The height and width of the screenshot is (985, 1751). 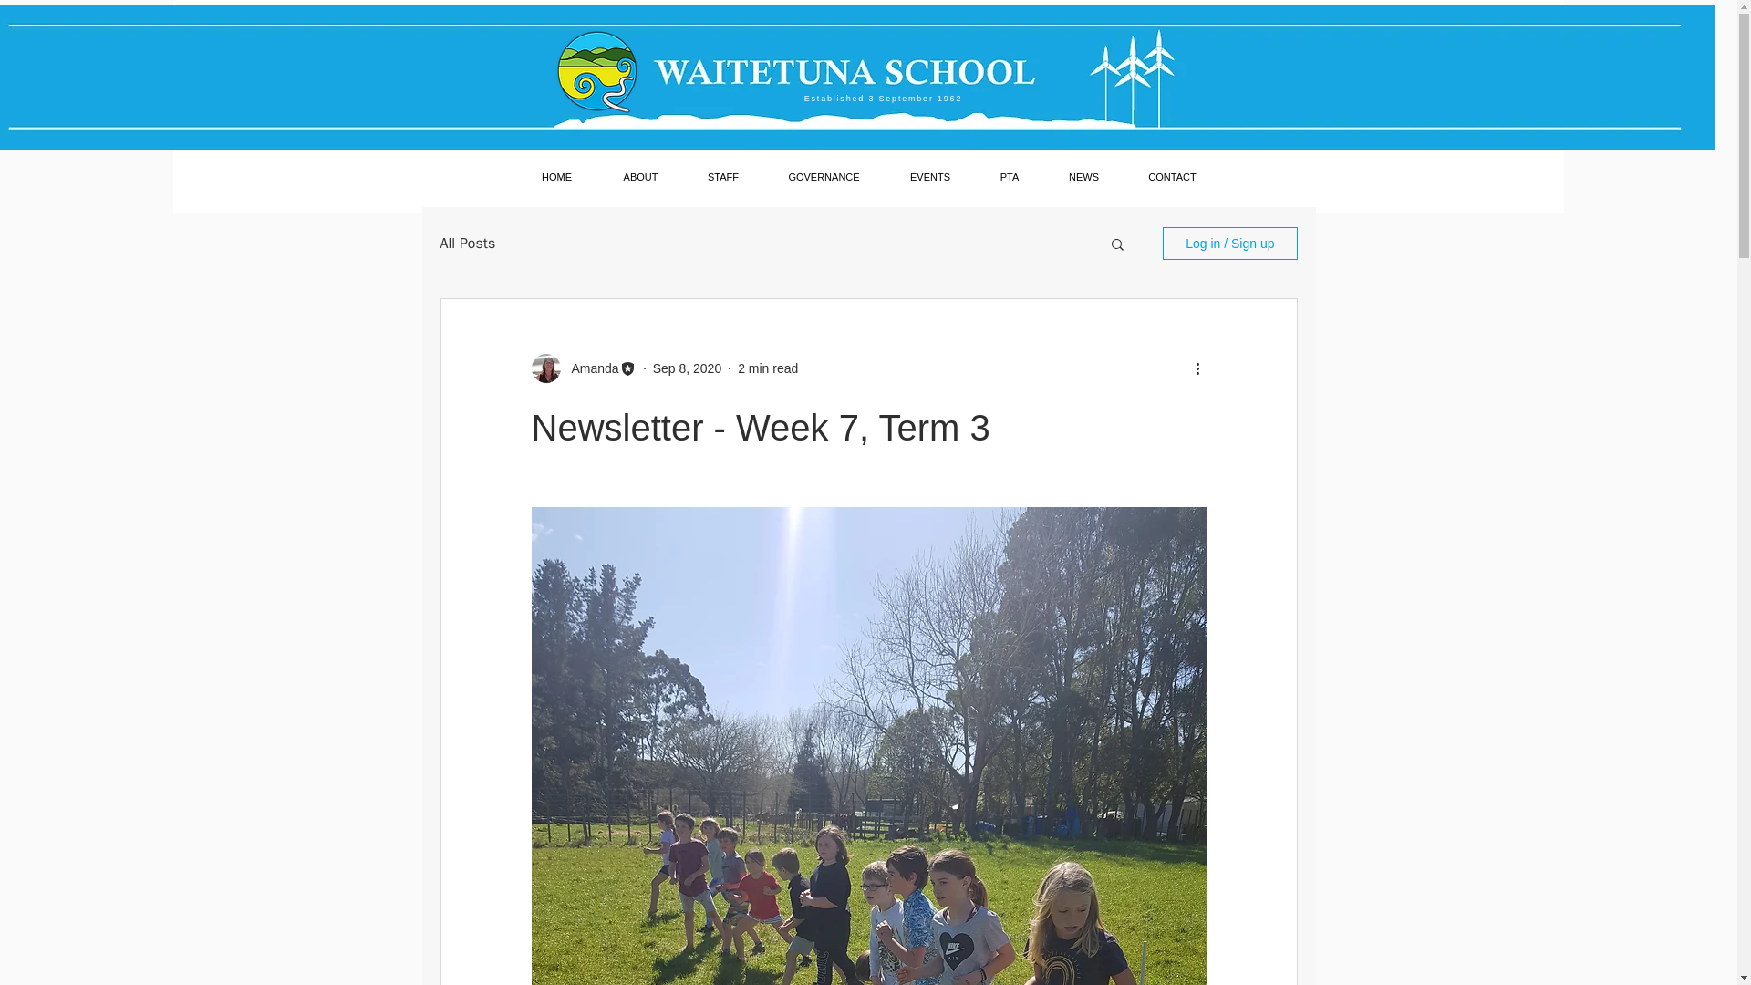 What do you see at coordinates (641, 177) in the screenshot?
I see `ABOUT` at bounding box center [641, 177].